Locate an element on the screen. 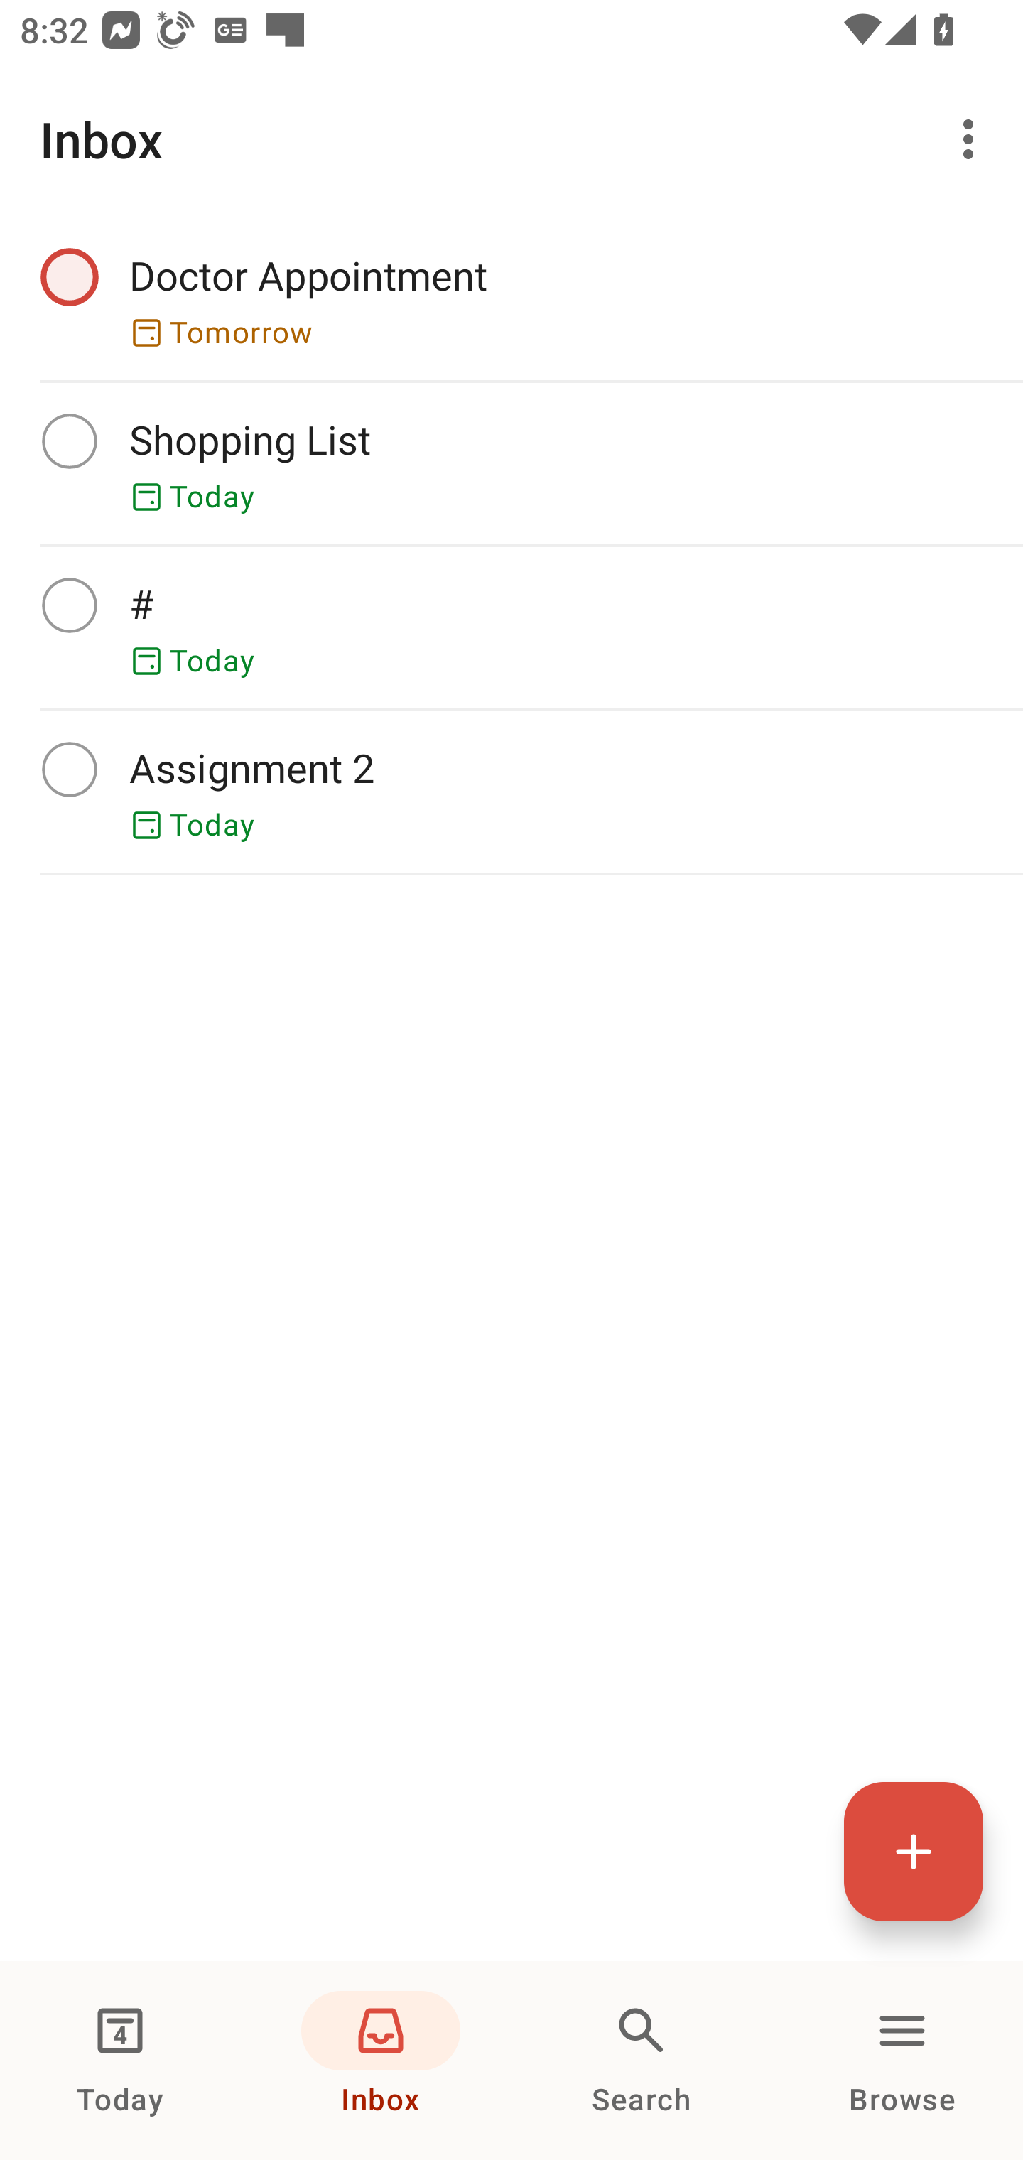  Complete Shopping List Today is located at coordinates (511, 463).